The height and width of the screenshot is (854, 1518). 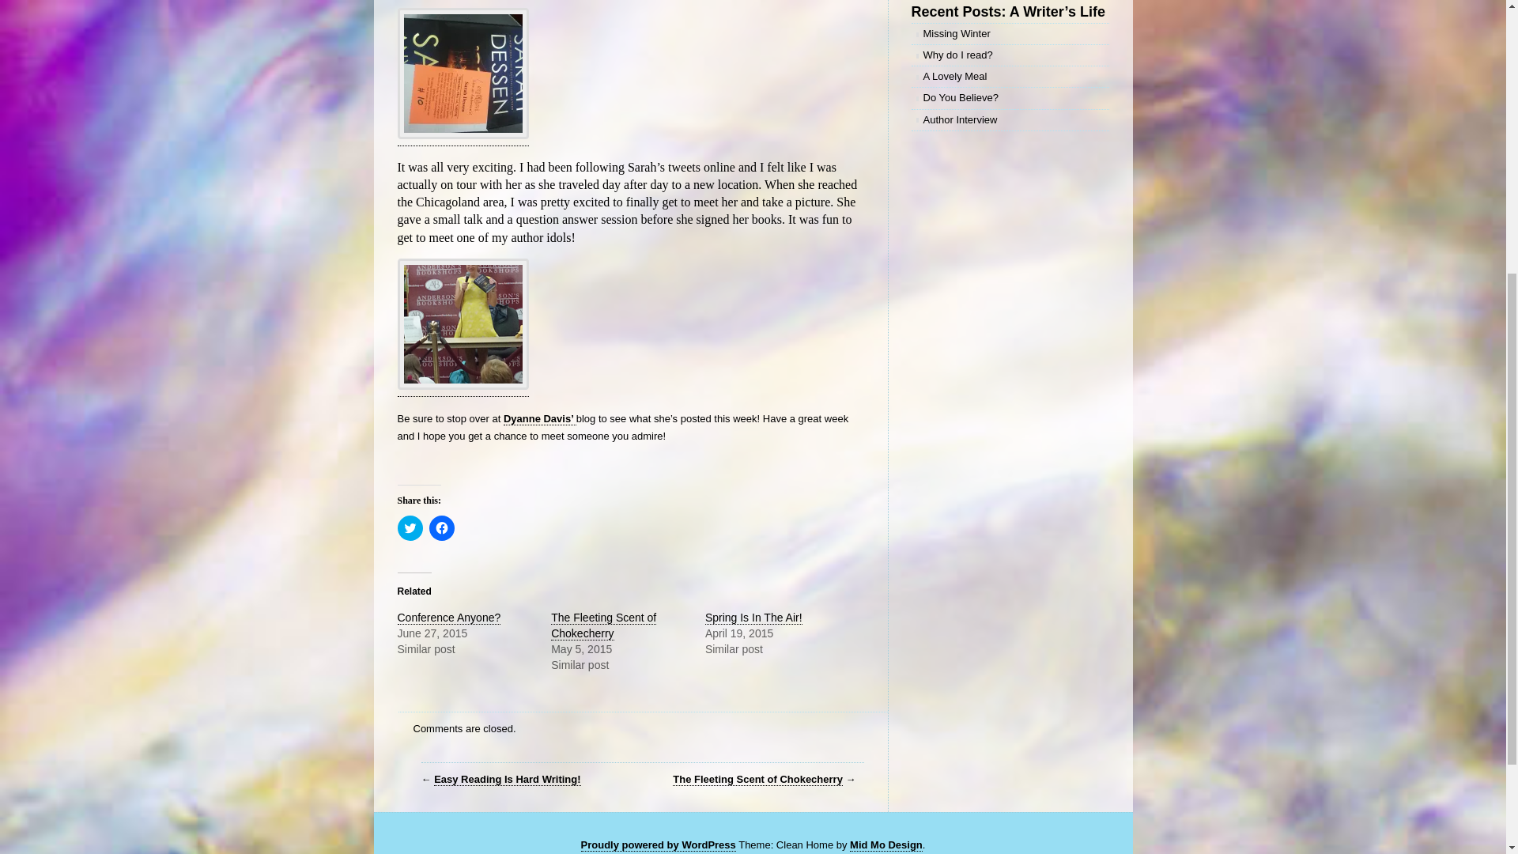 What do you see at coordinates (757, 780) in the screenshot?
I see `The Fleeting Scent of Chokecherry` at bounding box center [757, 780].